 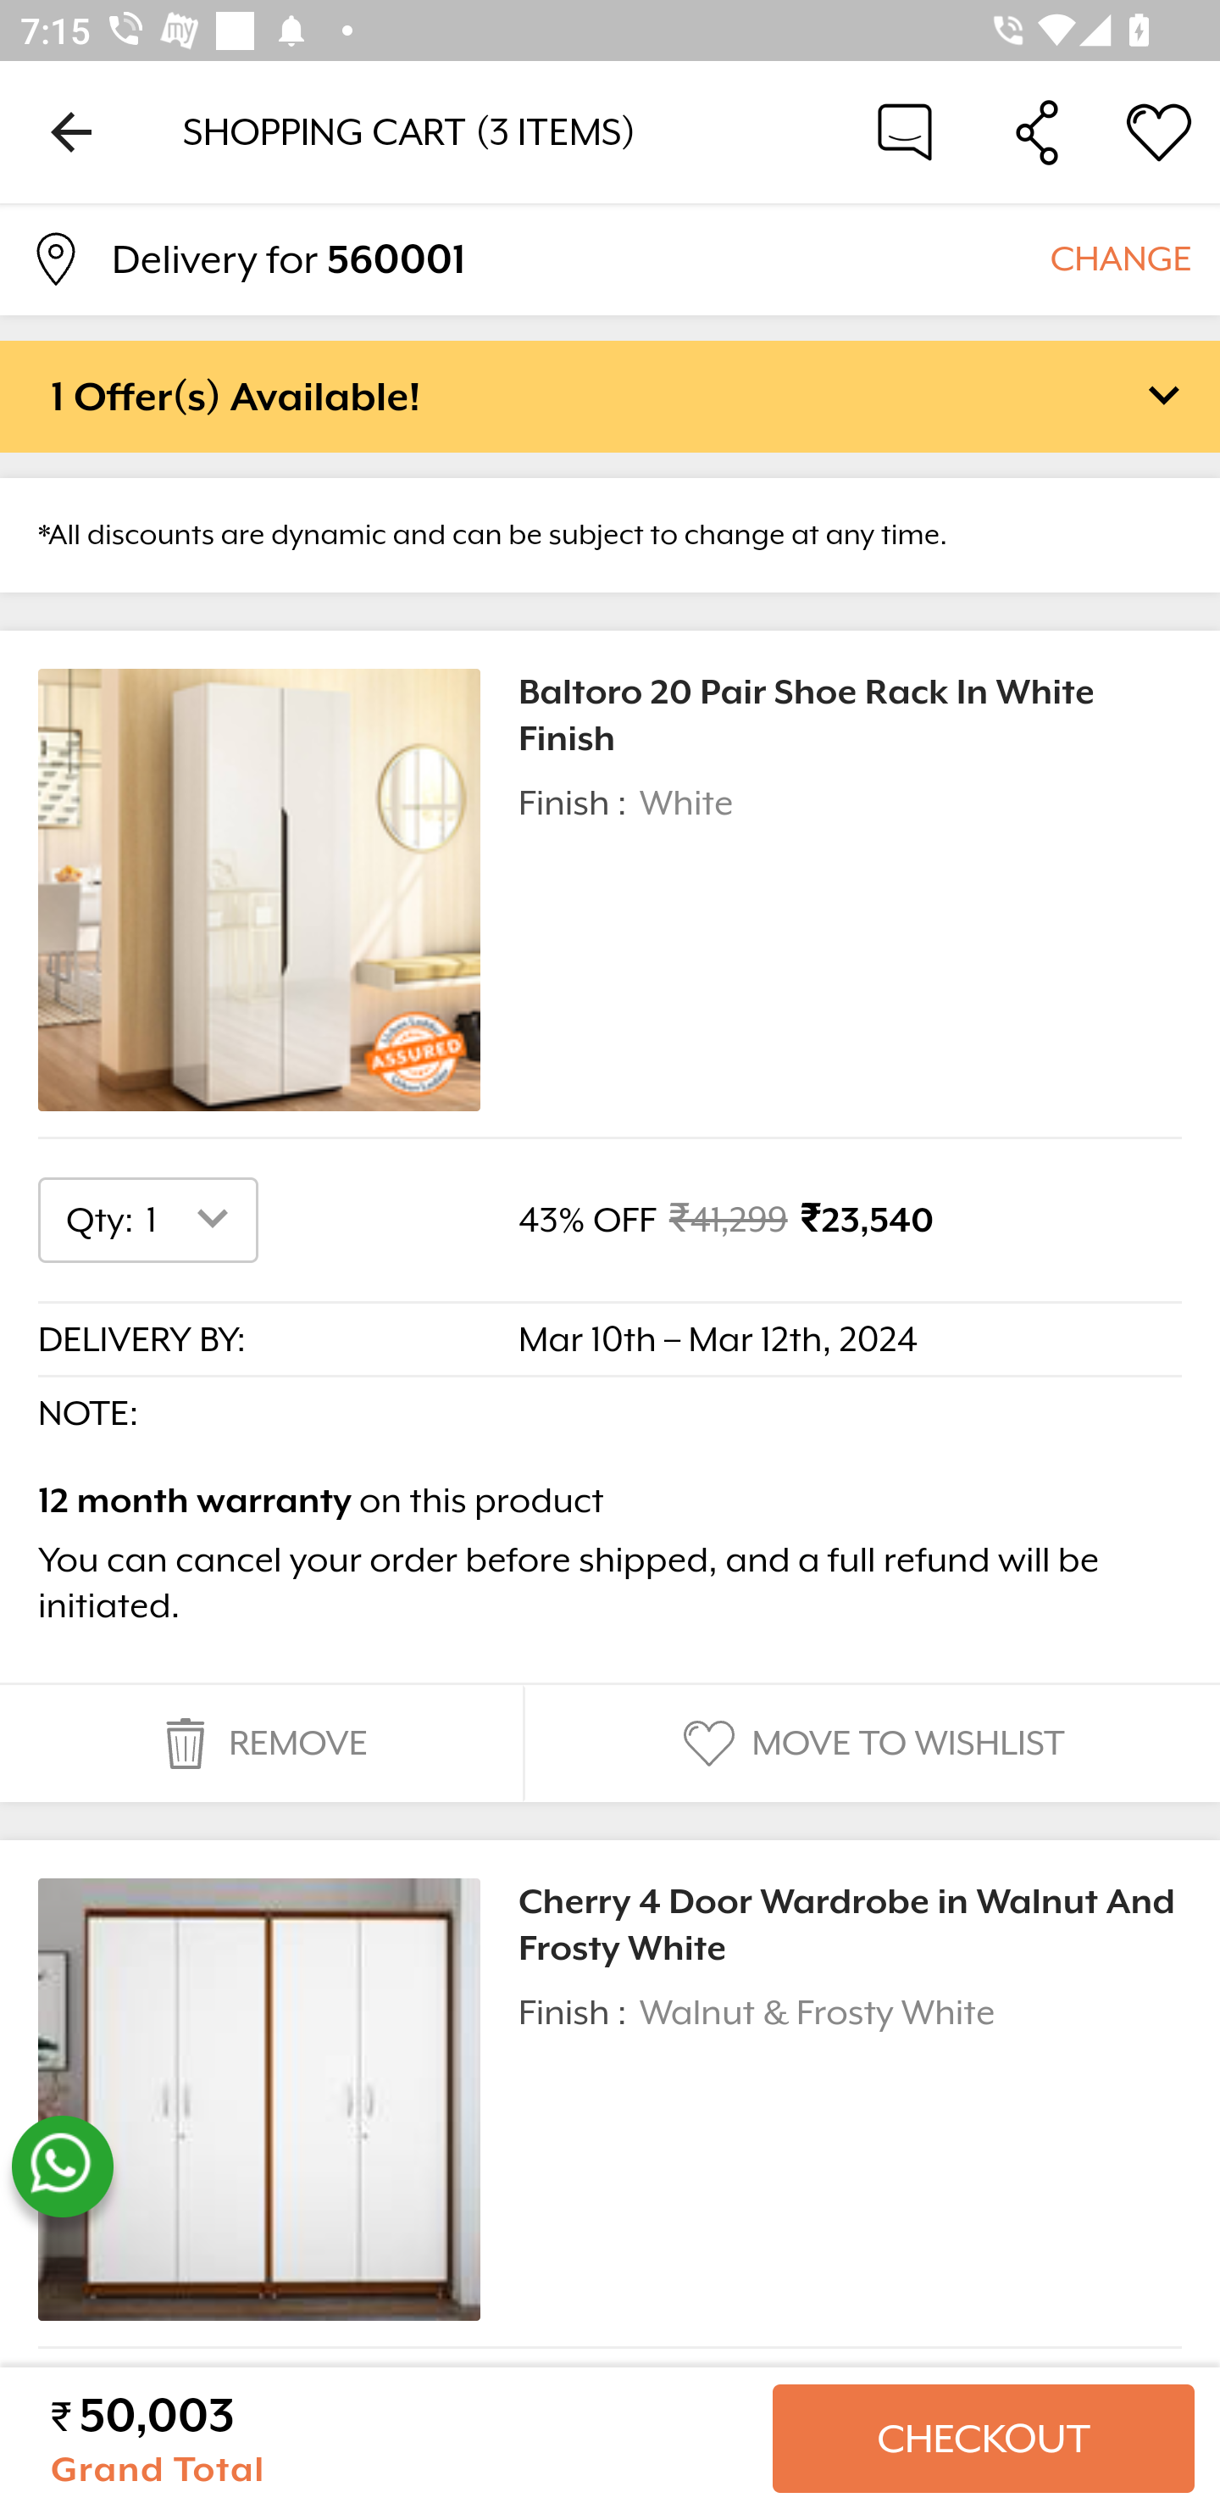 I want to click on ₹ 50,003 Grand Total, so click(x=400, y=2439).